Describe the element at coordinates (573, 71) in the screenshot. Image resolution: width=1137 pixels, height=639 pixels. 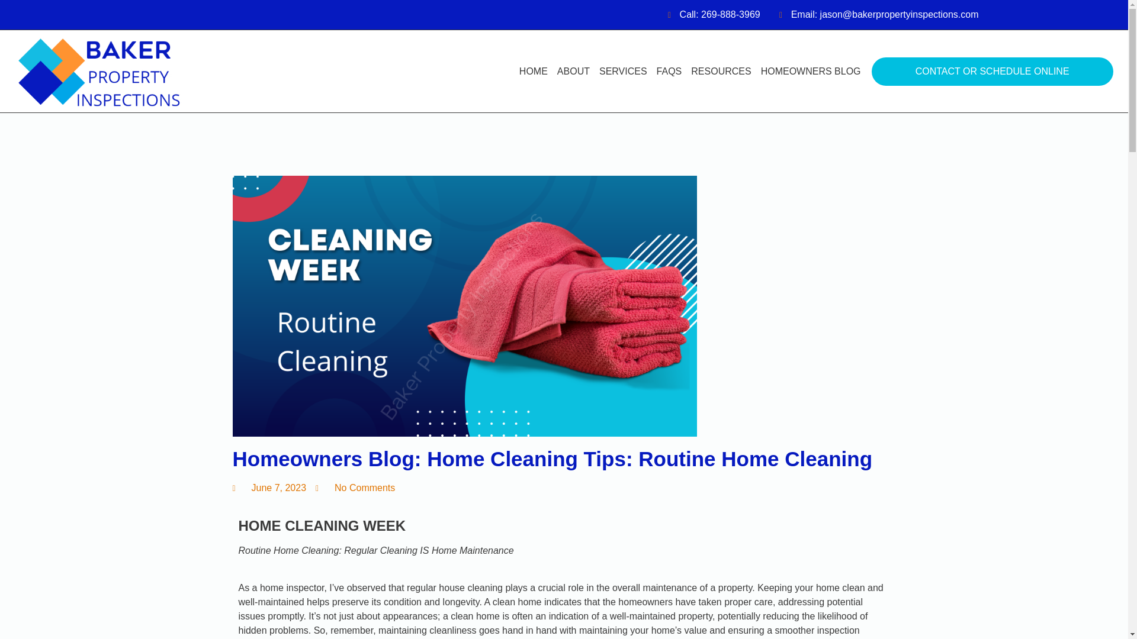
I see `ABOUT` at that location.